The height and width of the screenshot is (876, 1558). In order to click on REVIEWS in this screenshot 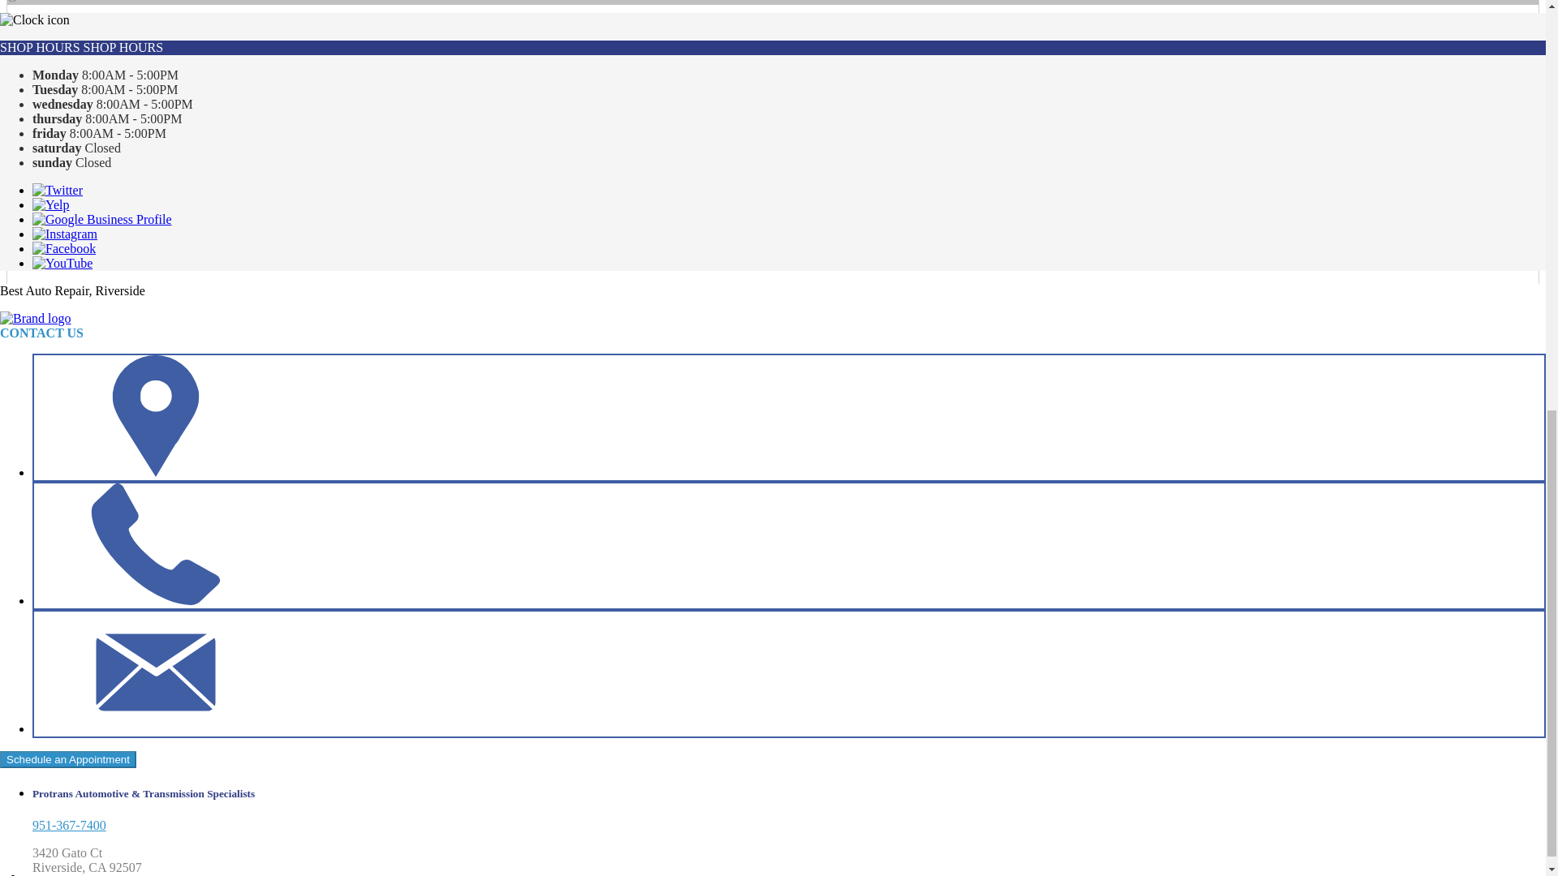, I will do `click(94, 156)`.